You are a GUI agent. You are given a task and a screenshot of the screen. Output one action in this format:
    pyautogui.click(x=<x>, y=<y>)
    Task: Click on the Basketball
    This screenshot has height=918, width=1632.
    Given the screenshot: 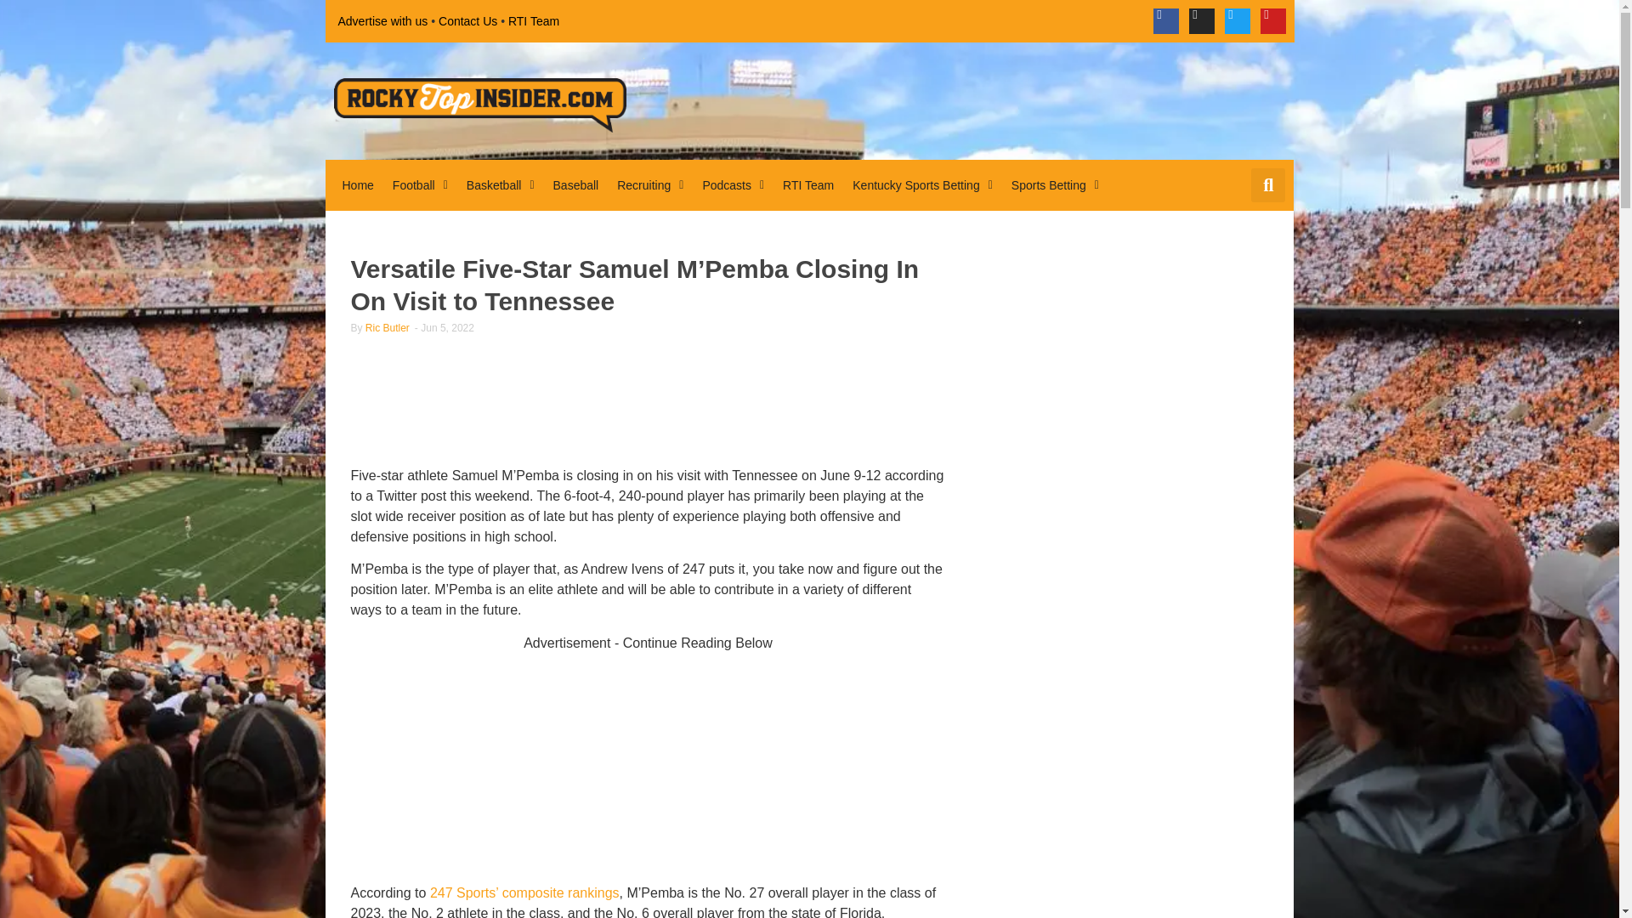 What is the action you would take?
    pyautogui.click(x=501, y=185)
    